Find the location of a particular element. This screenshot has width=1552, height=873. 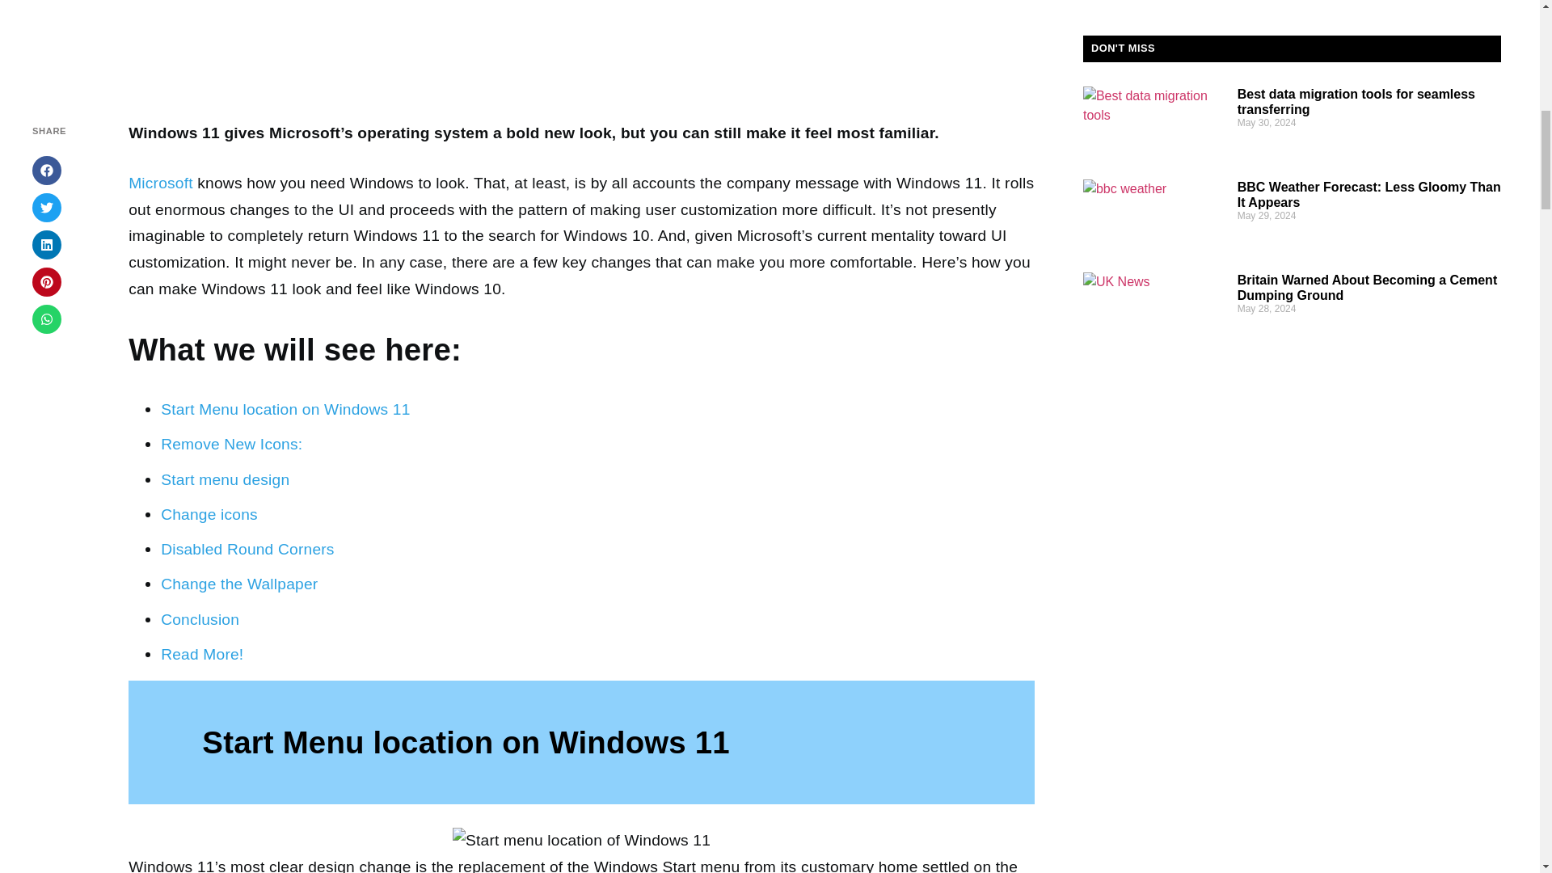

Start Menu location on Windows 11 is located at coordinates (285, 409).